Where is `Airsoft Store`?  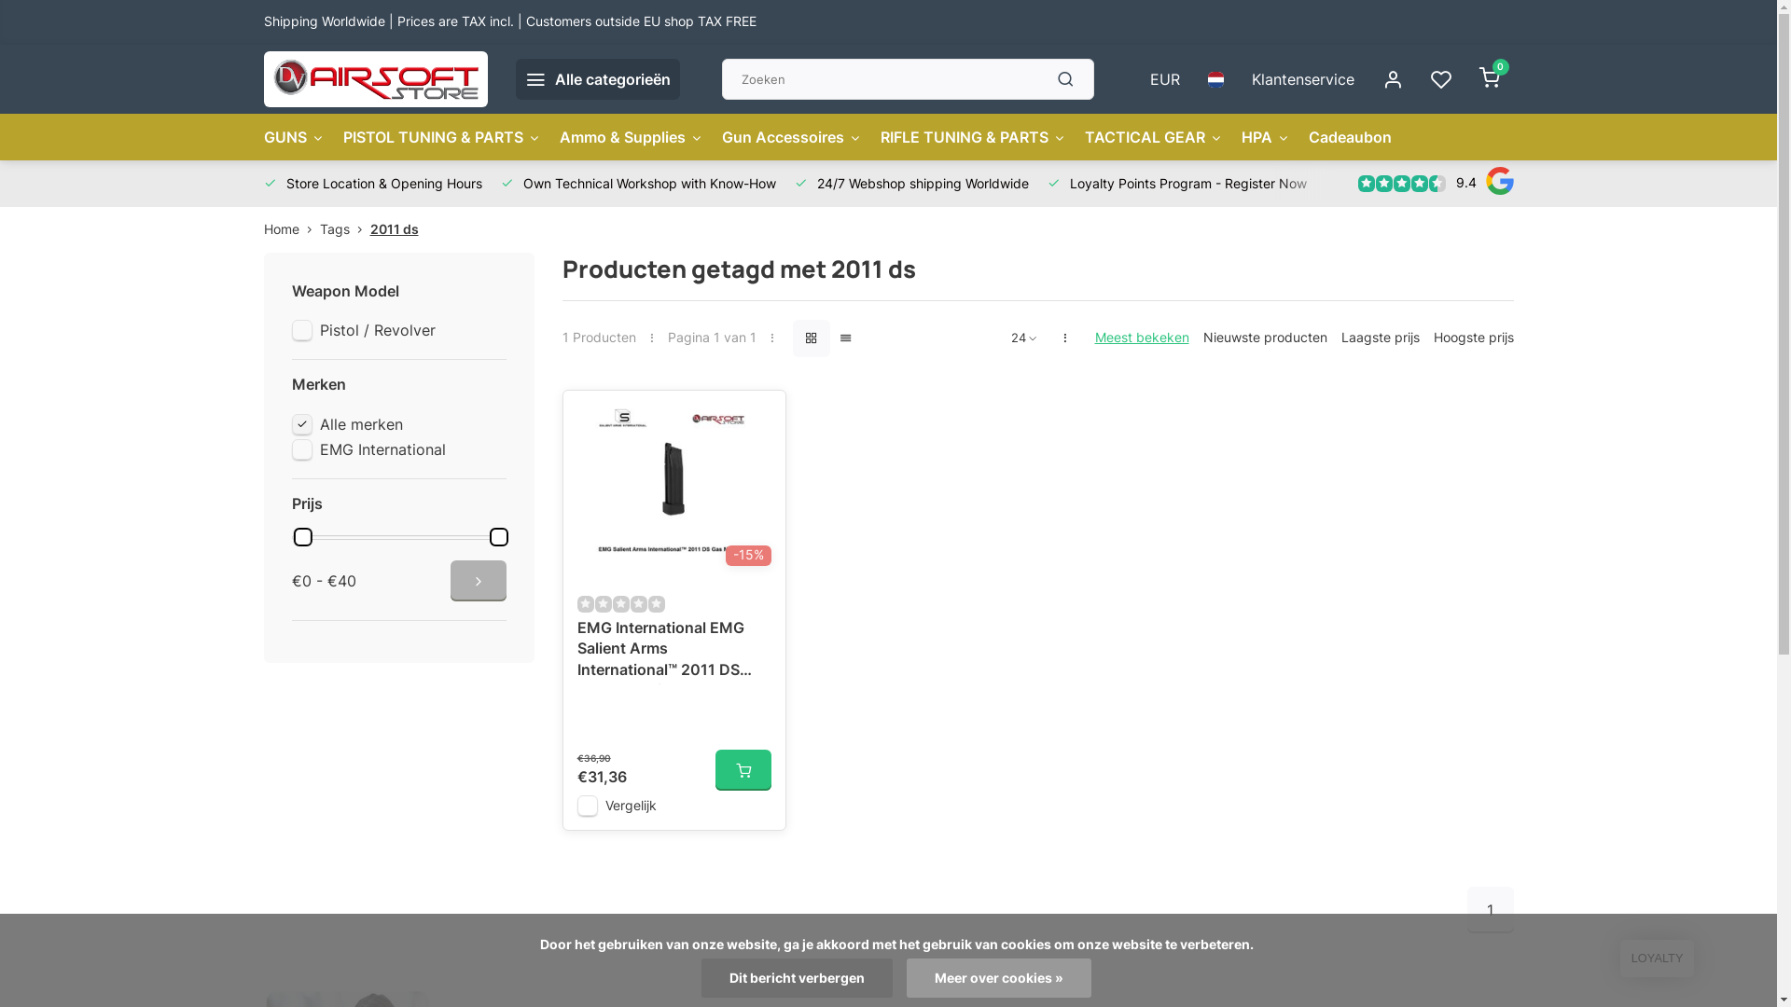 Airsoft Store is located at coordinates (375, 79).